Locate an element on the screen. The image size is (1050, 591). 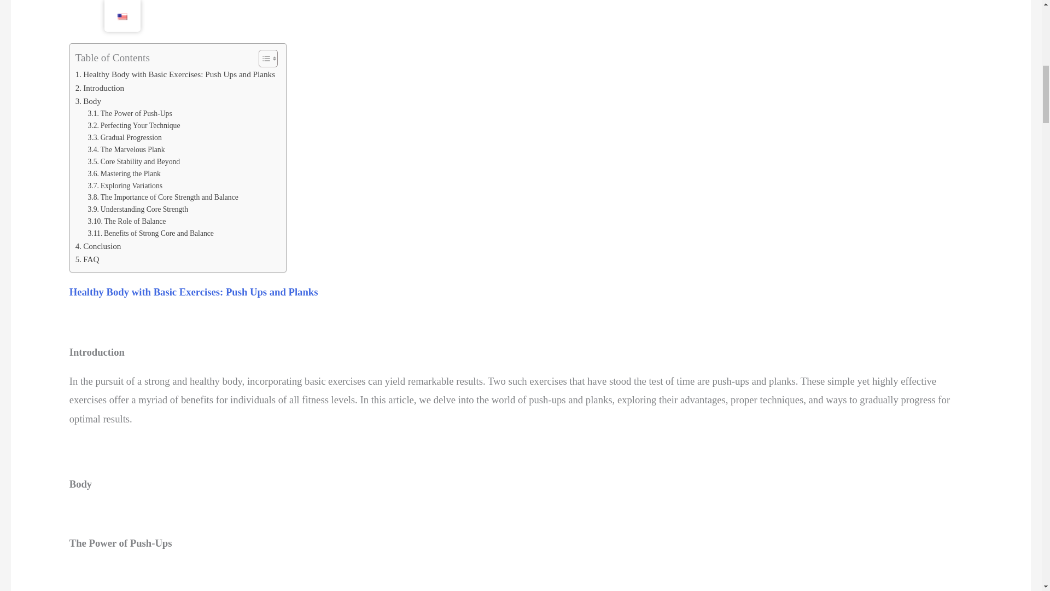
The Marvelous Plank is located at coordinates (126, 150).